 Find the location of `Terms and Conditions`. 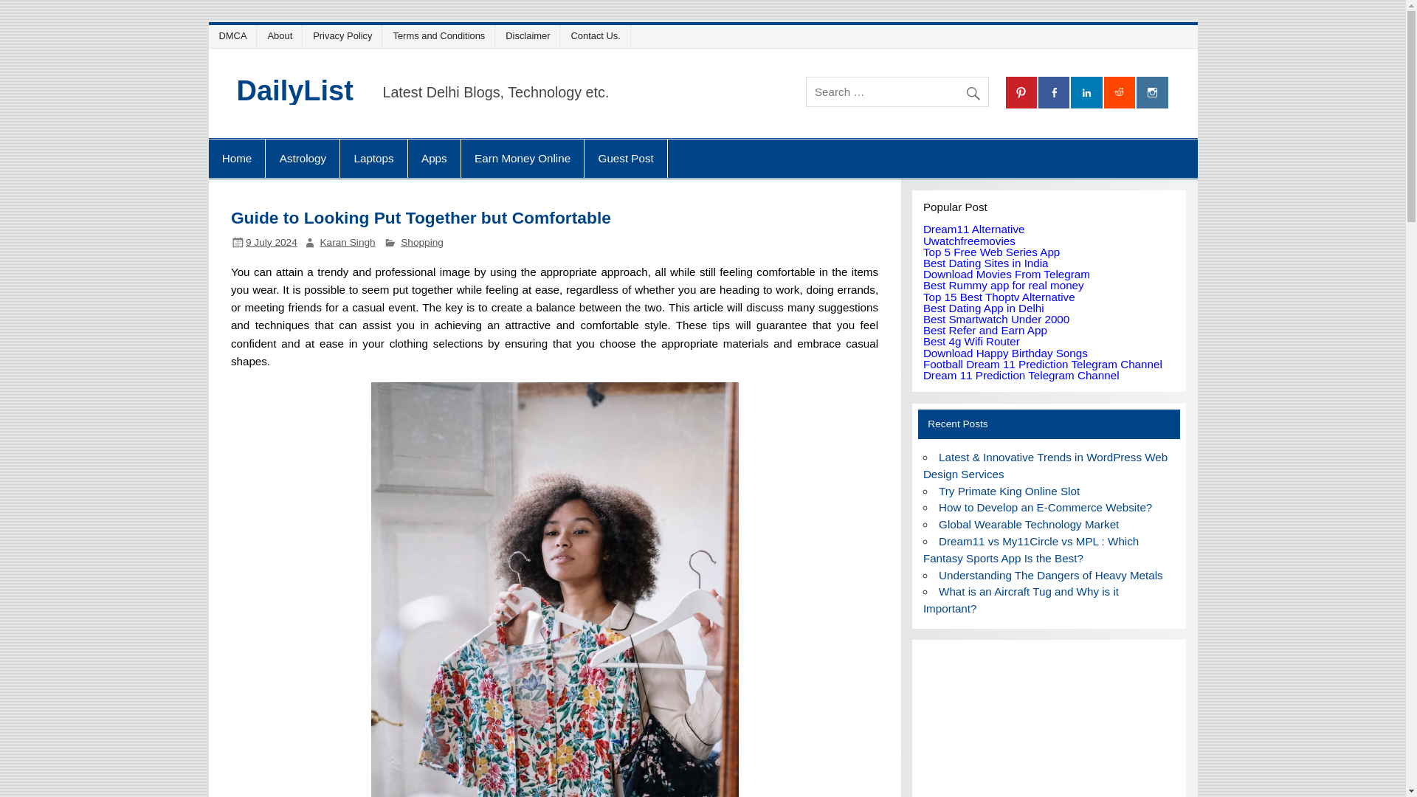

Terms and Conditions is located at coordinates (441, 35).